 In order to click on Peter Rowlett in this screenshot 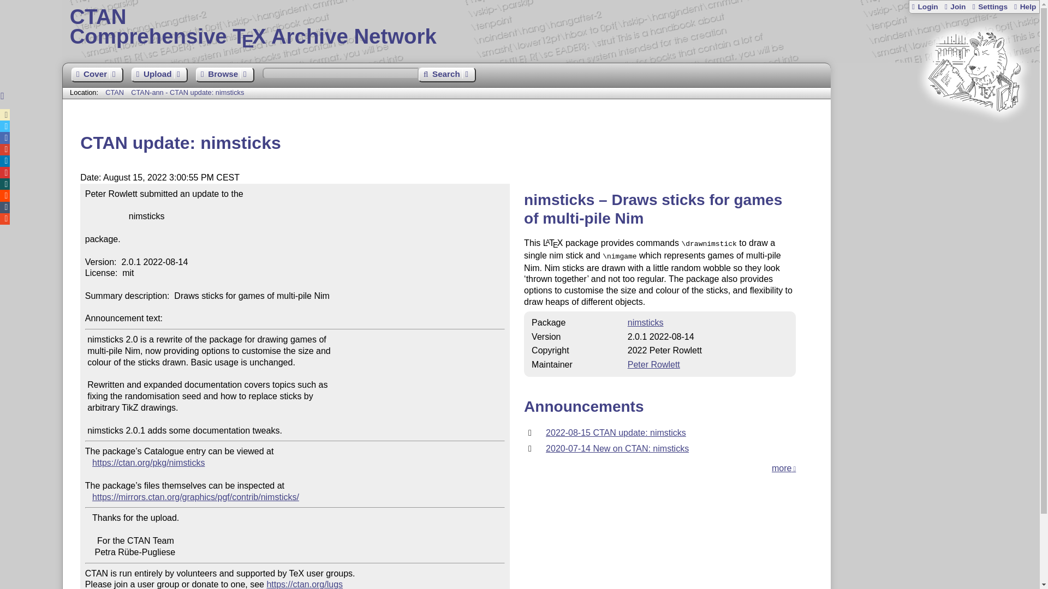, I will do `click(551, 27)`.